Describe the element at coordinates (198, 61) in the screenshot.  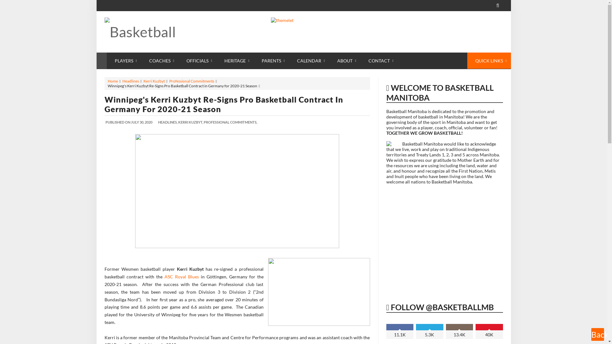
I see `OFFICIALS` at that location.